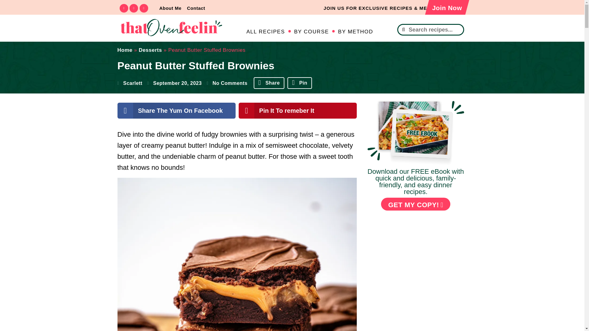 This screenshot has height=331, width=589. Describe the element at coordinates (170, 8) in the screenshot. I see `About Me` at that location.